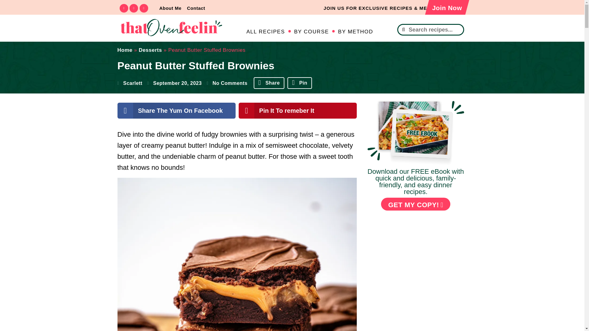 This screenshot has height=331, width=589. Describe the element at coordinates (170, 8) in the screenshot. I see `About Me` at that location.